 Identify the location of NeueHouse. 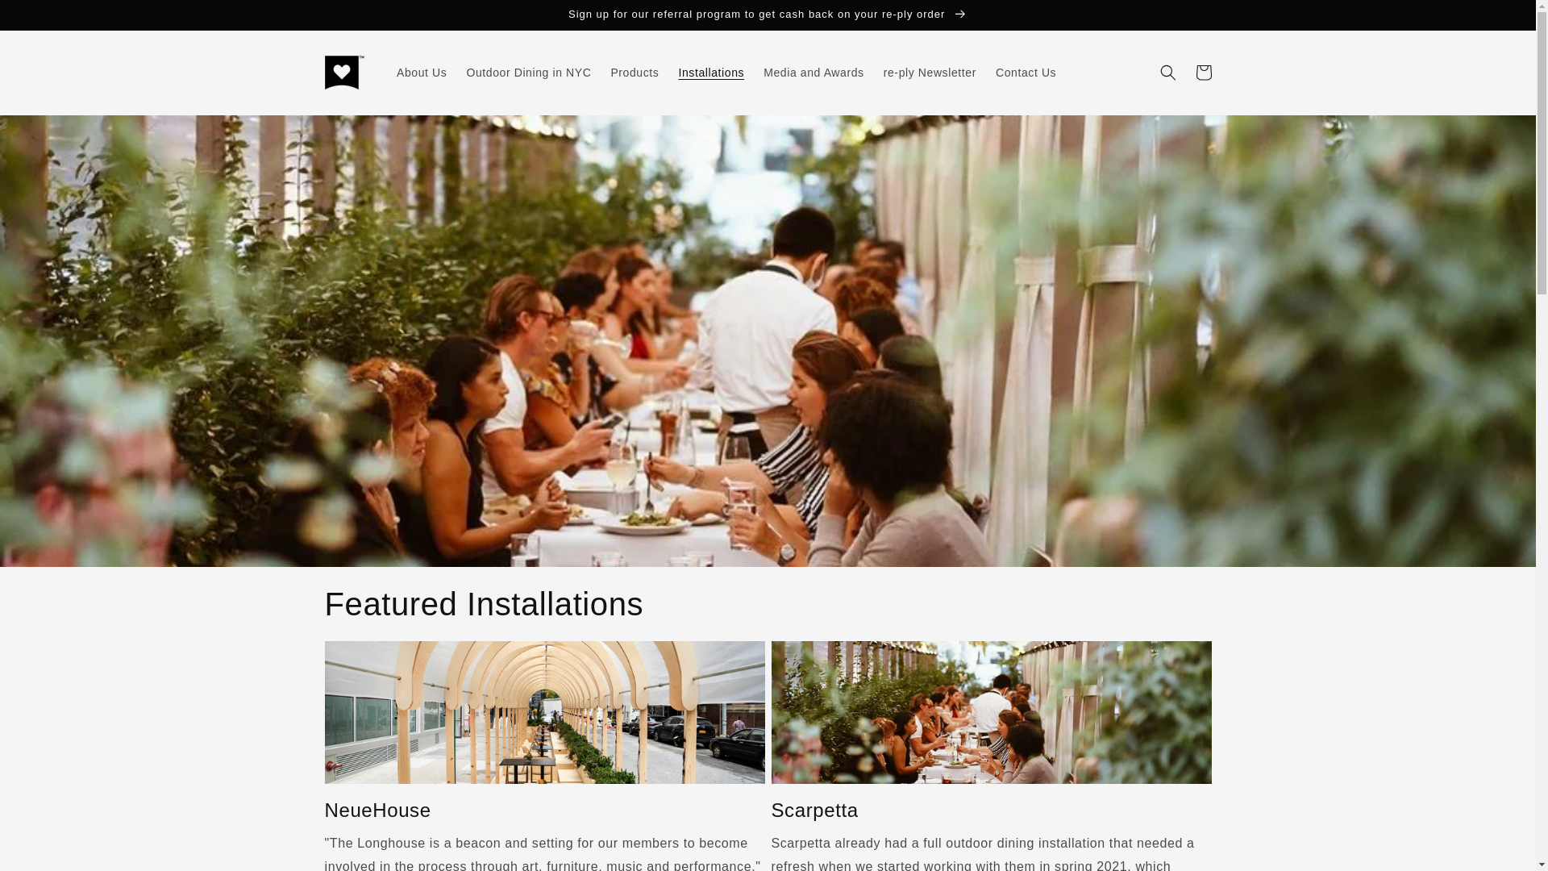
(543, 810).